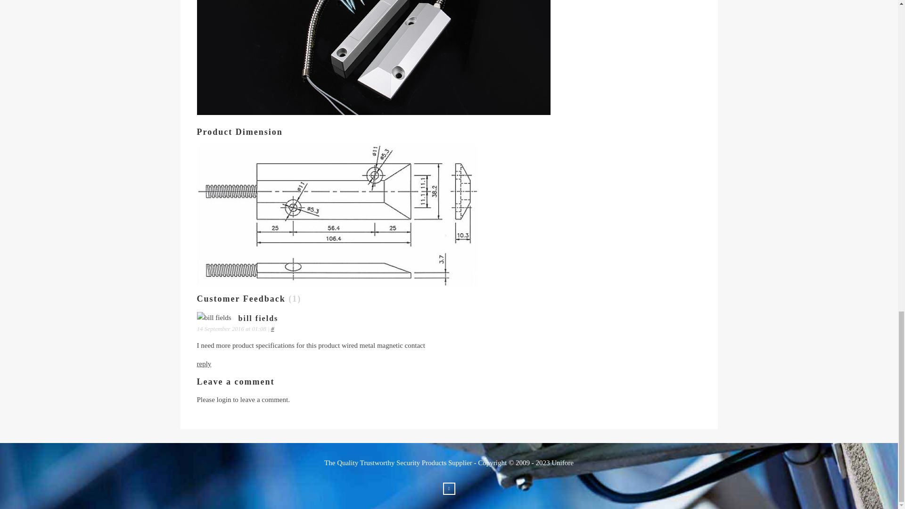 Image resolution: width=905 pixels, height=509 pixels. I want to click on bill fields, so click(214, 318).